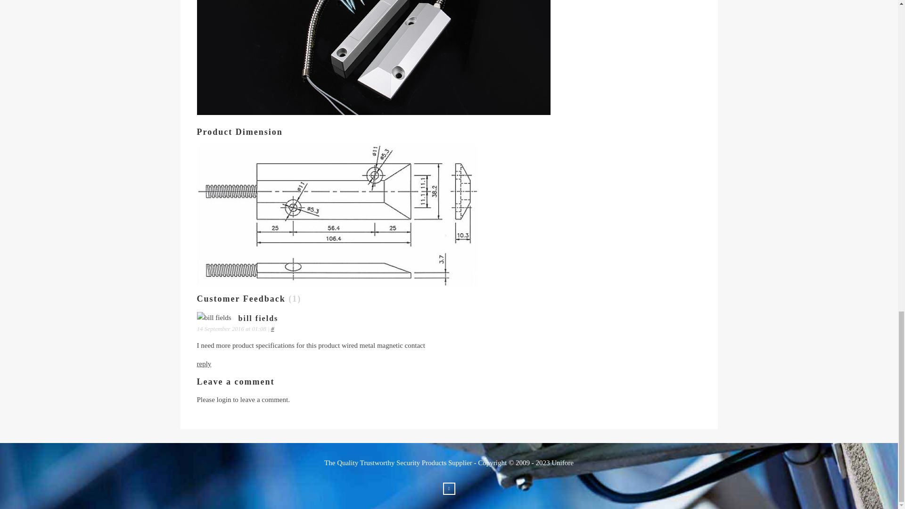 Image resolution: width=905 pixels, height=509 pixels. I want to click on bill fields, so click(214, 318).